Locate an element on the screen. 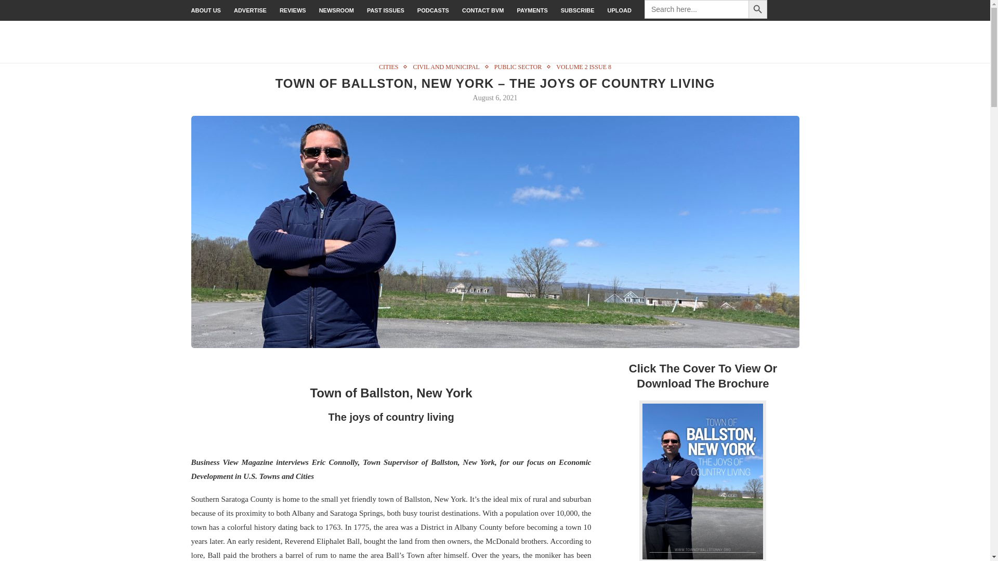 The image size is (998, 561). Upload is located at coordinates (620, 10).